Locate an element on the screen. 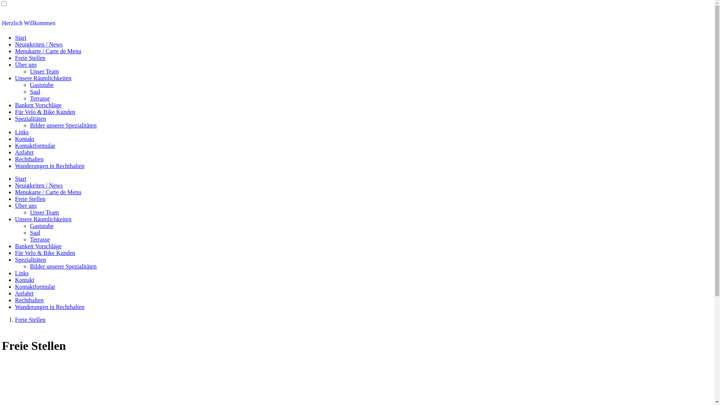  Gaststube is located at coordinates (42, 85).